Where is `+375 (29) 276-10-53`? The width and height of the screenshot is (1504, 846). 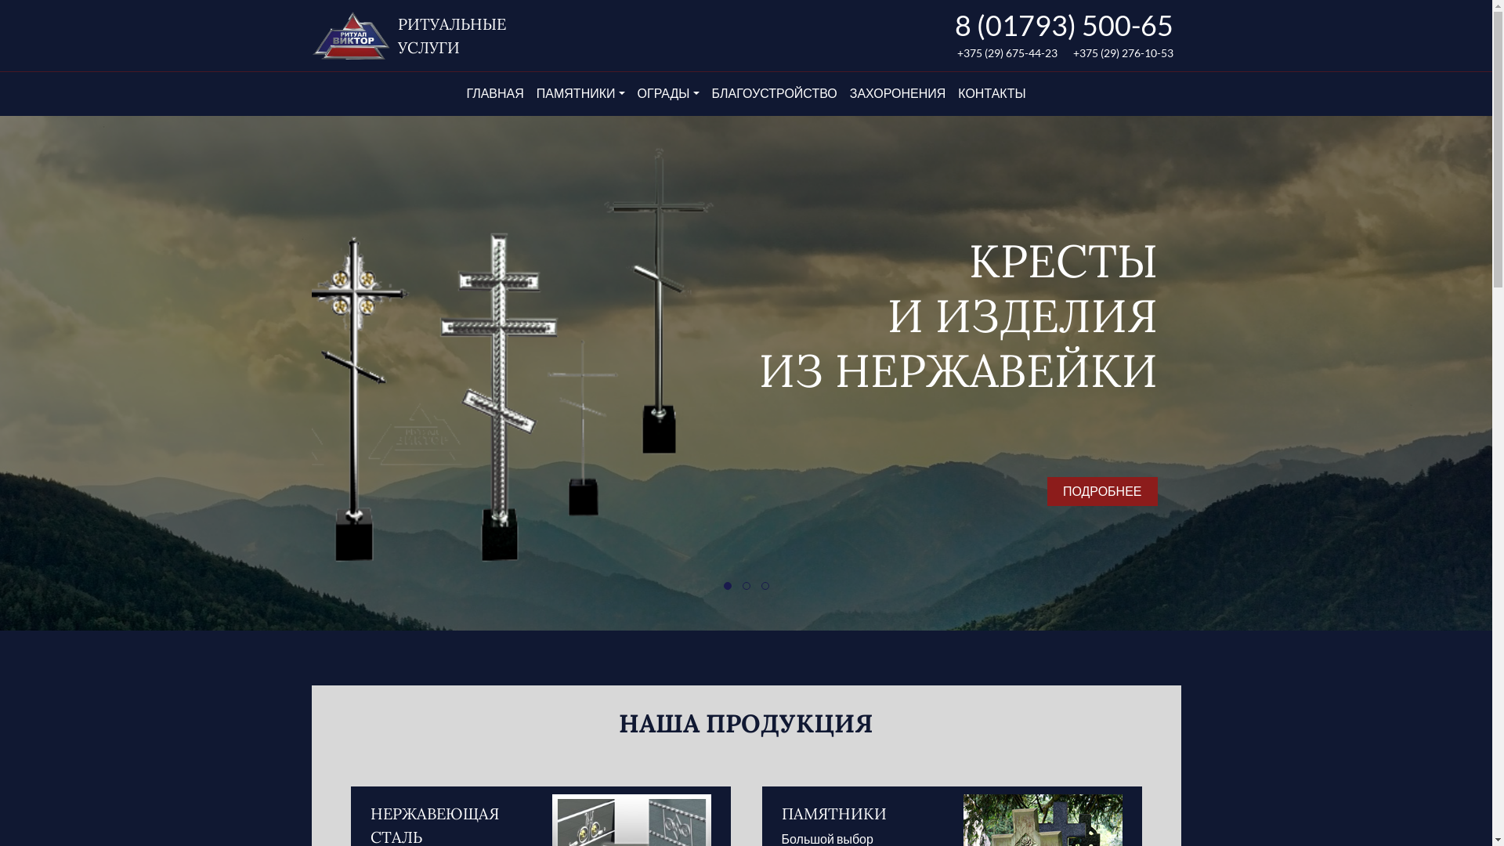
+375 (29) 276-10-53 is located at coordinates (1123, 53).